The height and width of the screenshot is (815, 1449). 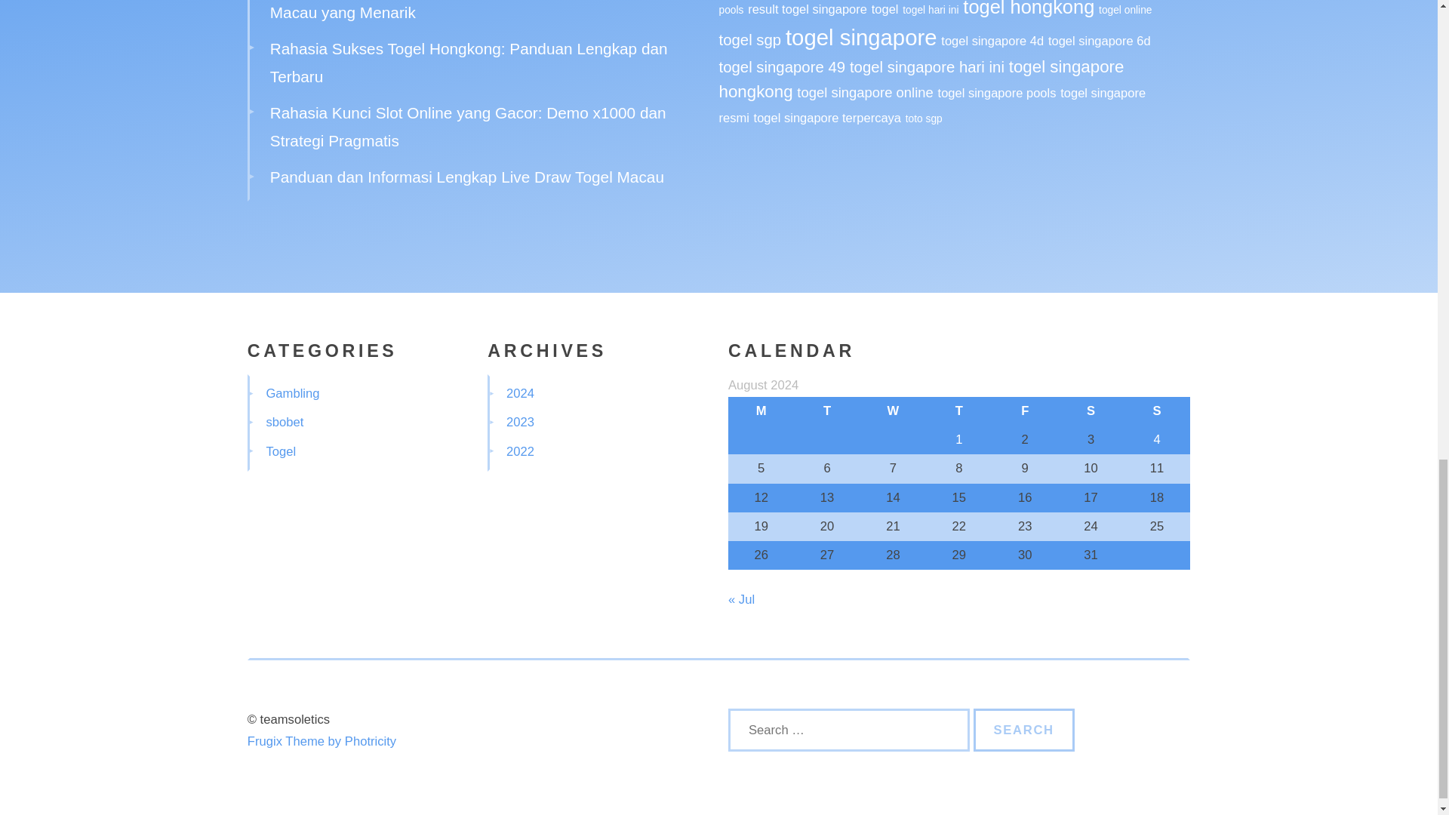 I want to click on Search, so click(x=1024, y=730).